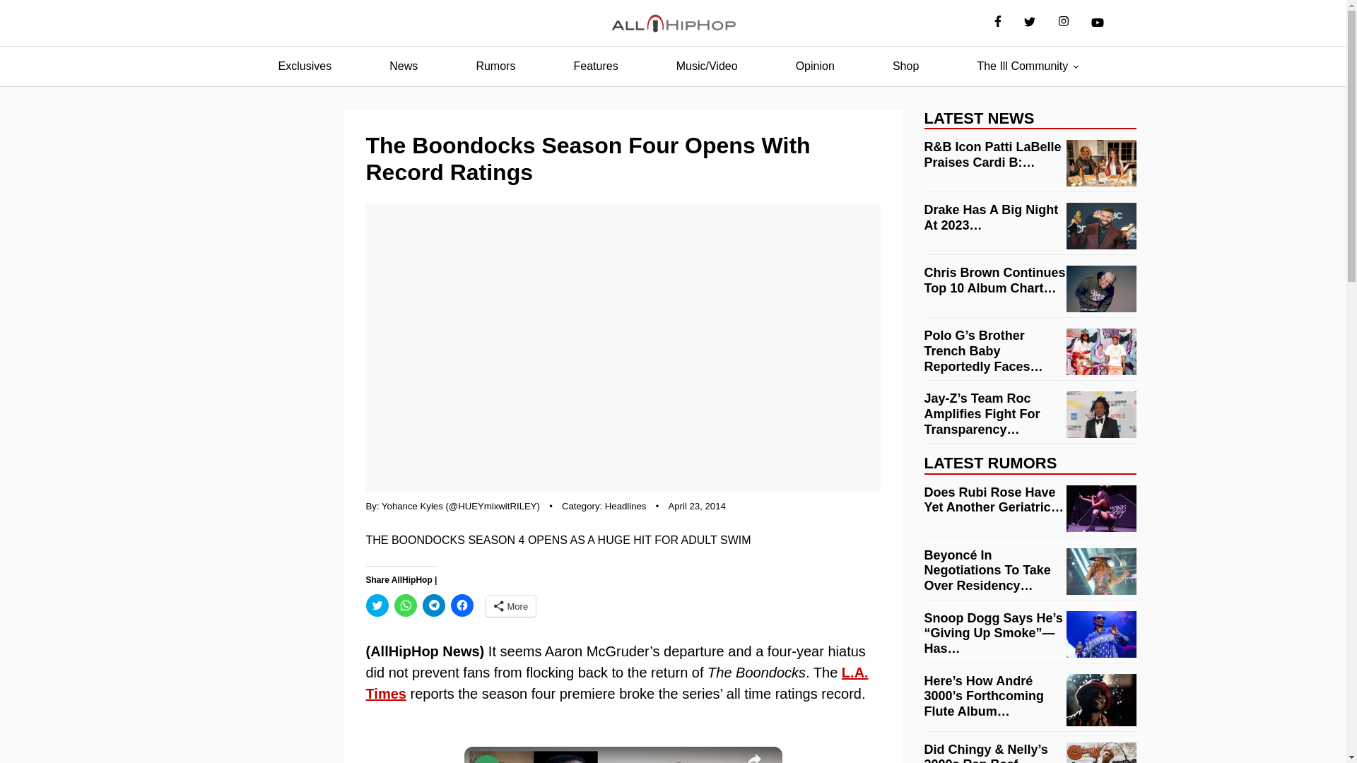 The height and width of the screenshot is (763, 1357). Describe the element at coordinates (814, 66) in the screenshot. I see `Opinion` at that location.